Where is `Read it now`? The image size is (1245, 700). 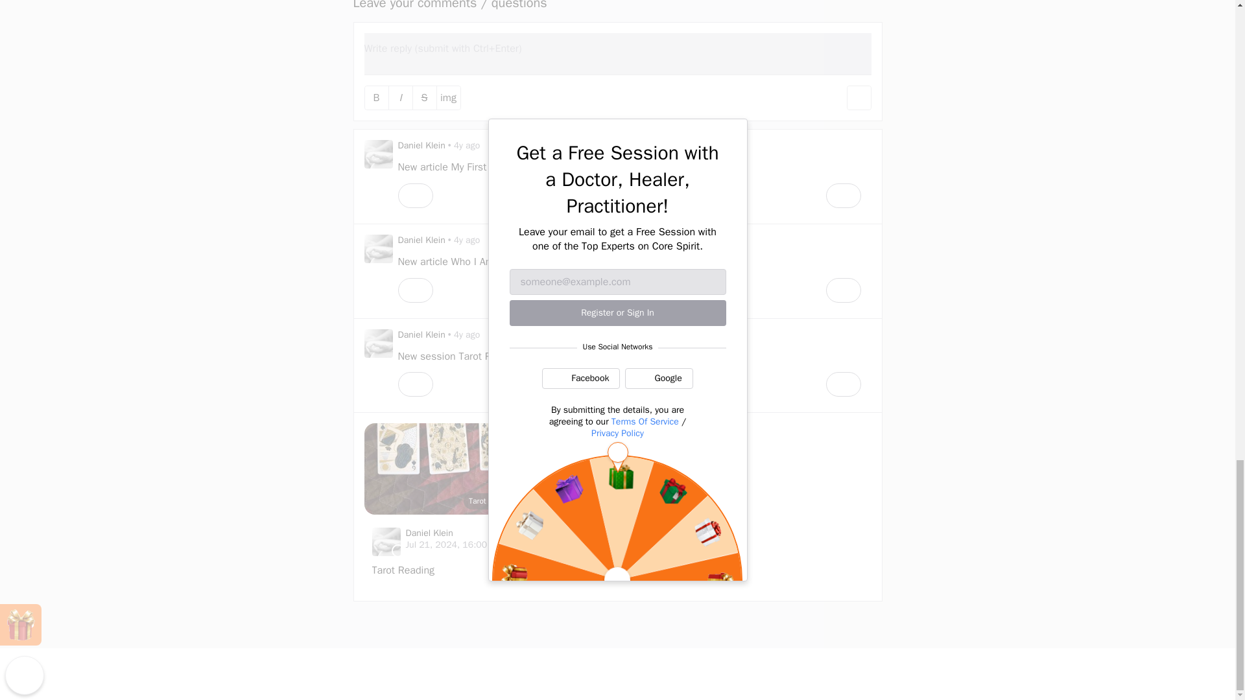 Read it now is located at coordinates (655, 167).